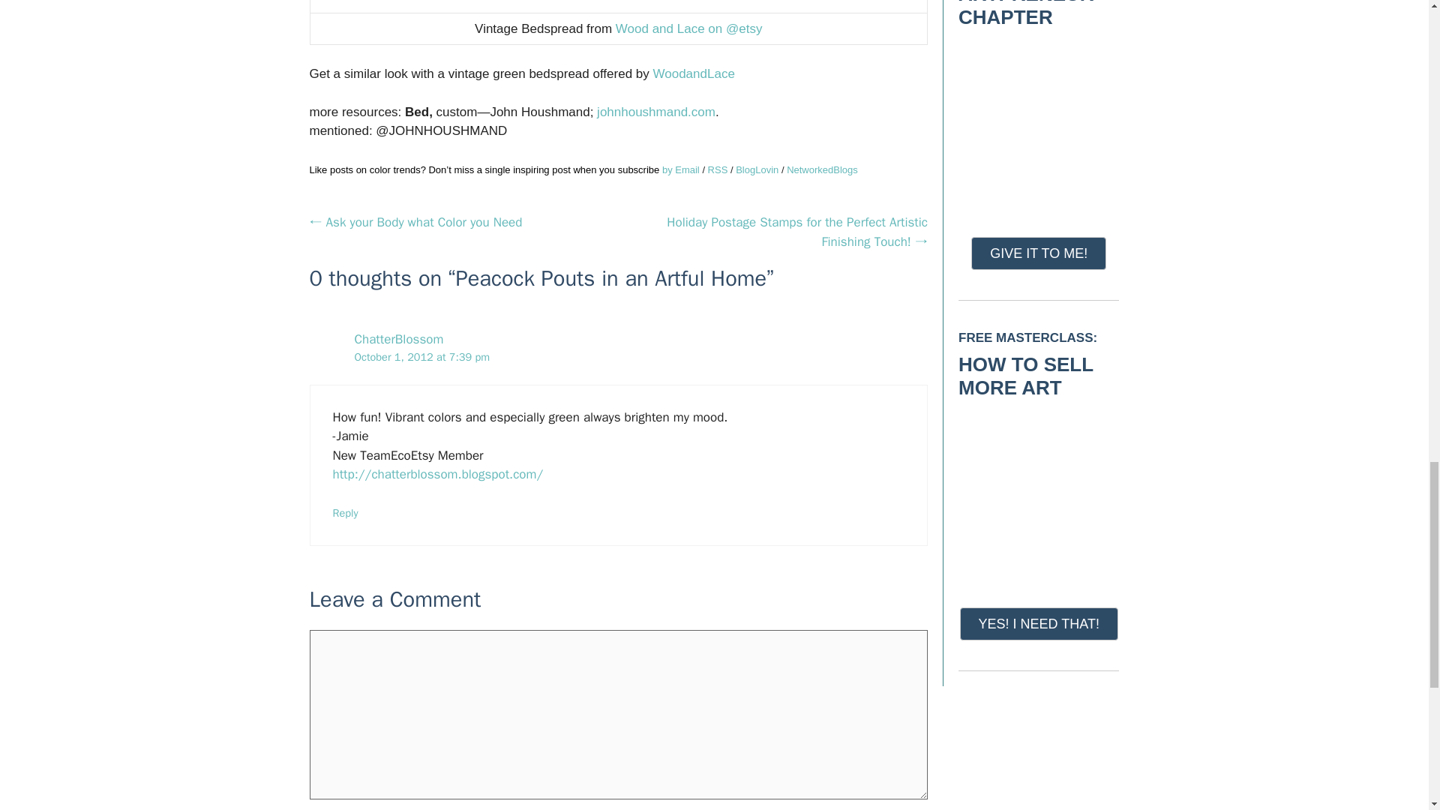 This screenshot has width=1440, height=810. I want to click on RSS, so click(718, 169).